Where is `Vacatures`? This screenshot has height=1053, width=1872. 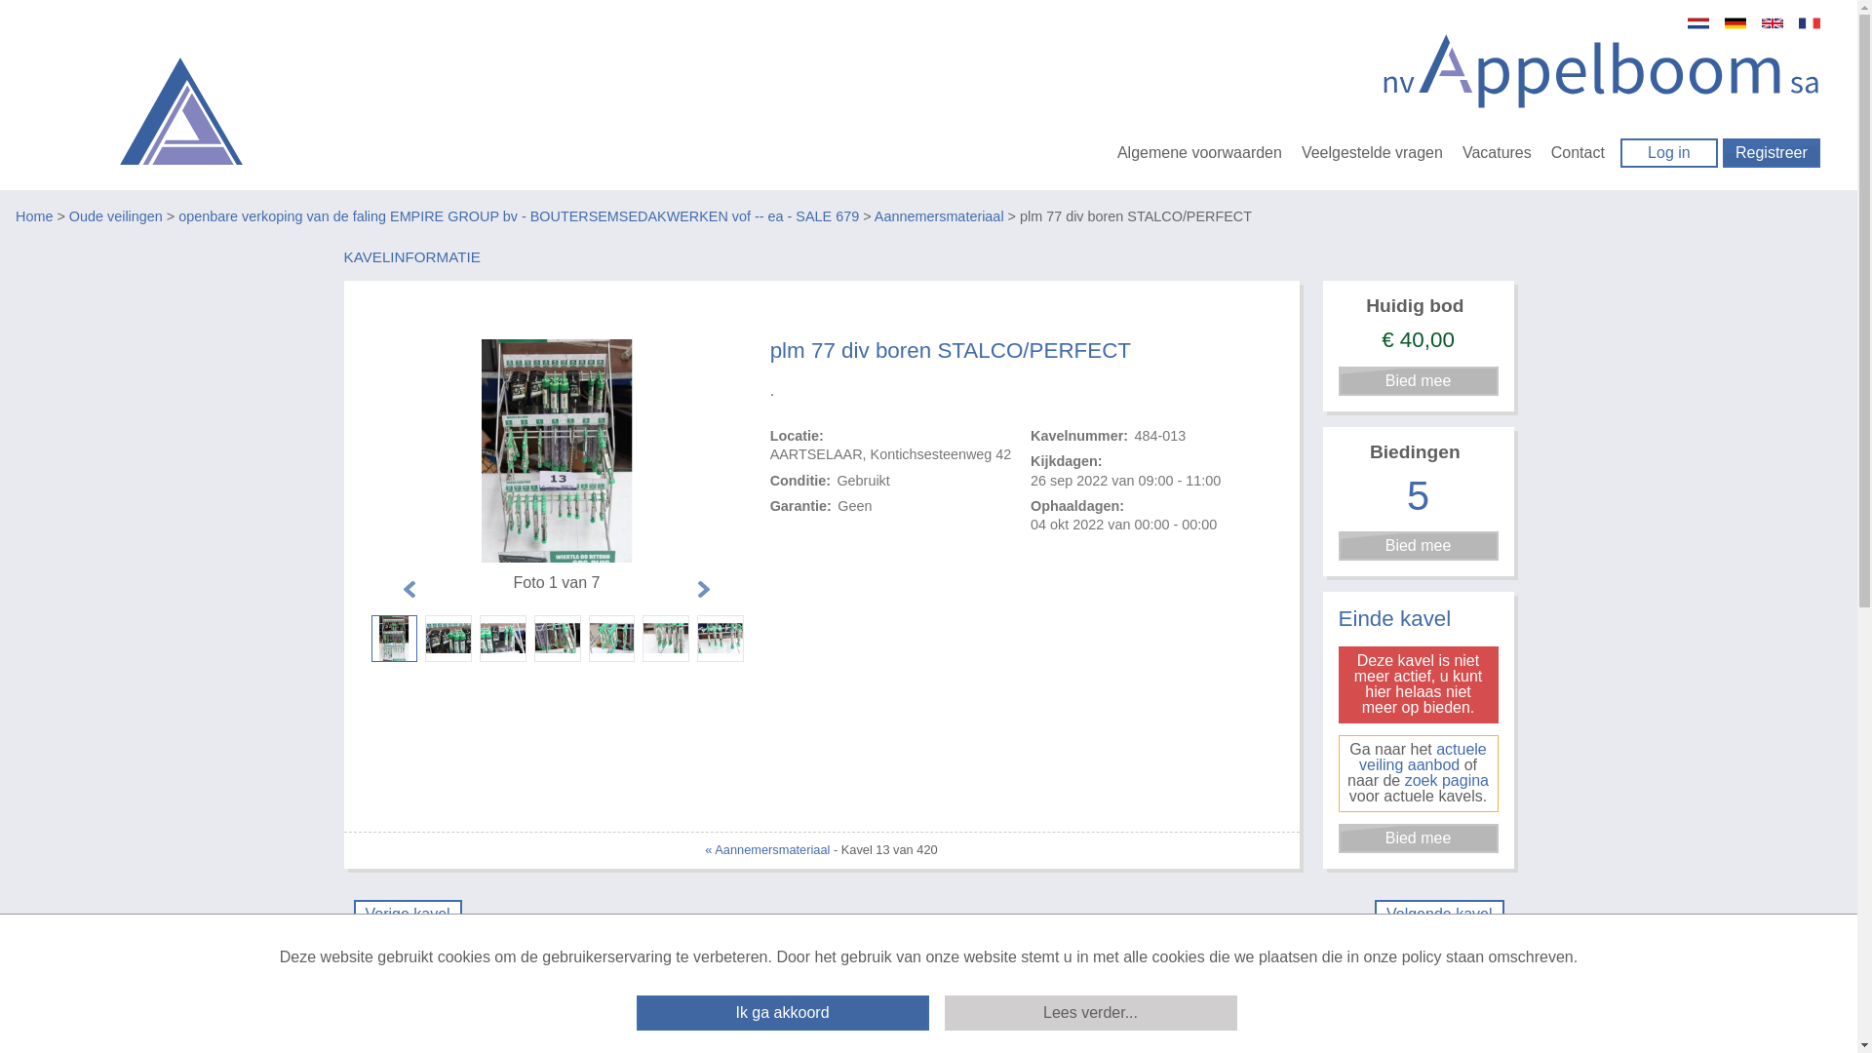 Vacatures is located at coordinates (1498, 152).